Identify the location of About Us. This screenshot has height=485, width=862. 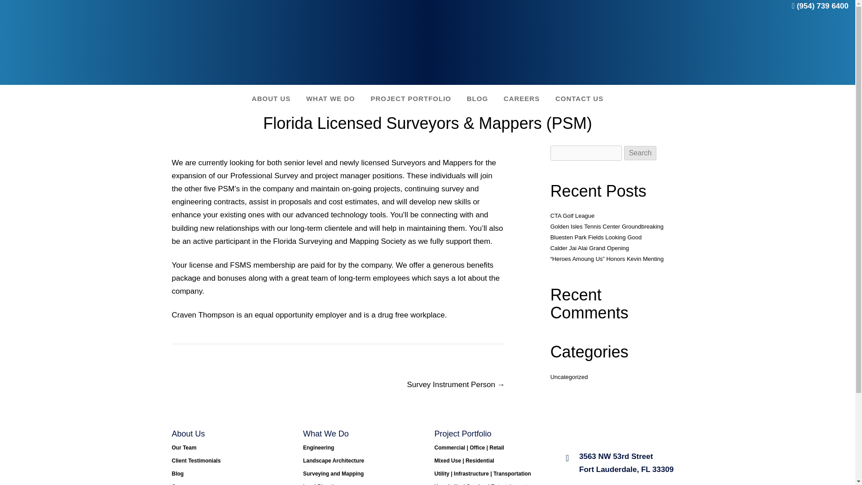
(188, 434).